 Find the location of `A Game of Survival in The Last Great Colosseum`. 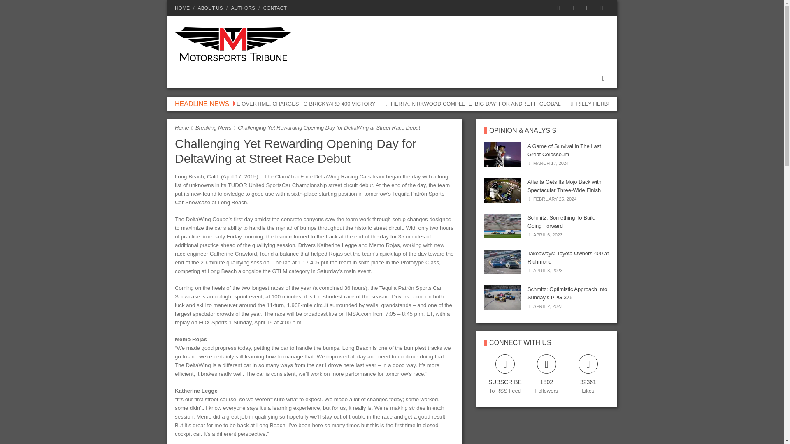

A Game of Survival in The Last Great Colosseum is located at coordinates (503, 155).